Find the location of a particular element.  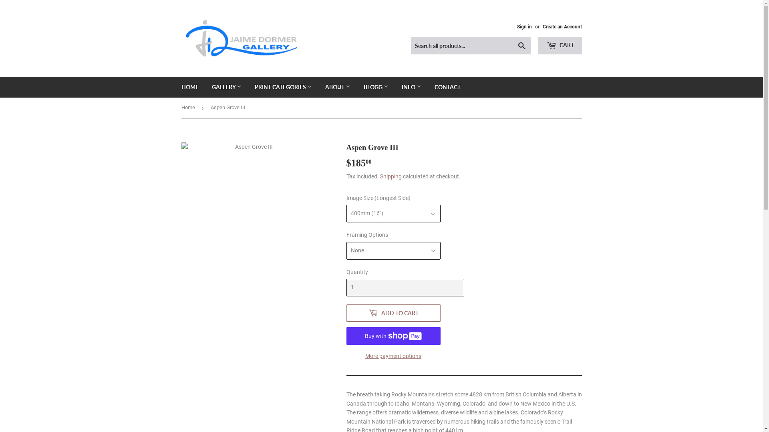

HOME is located at coordinates (190, 87).